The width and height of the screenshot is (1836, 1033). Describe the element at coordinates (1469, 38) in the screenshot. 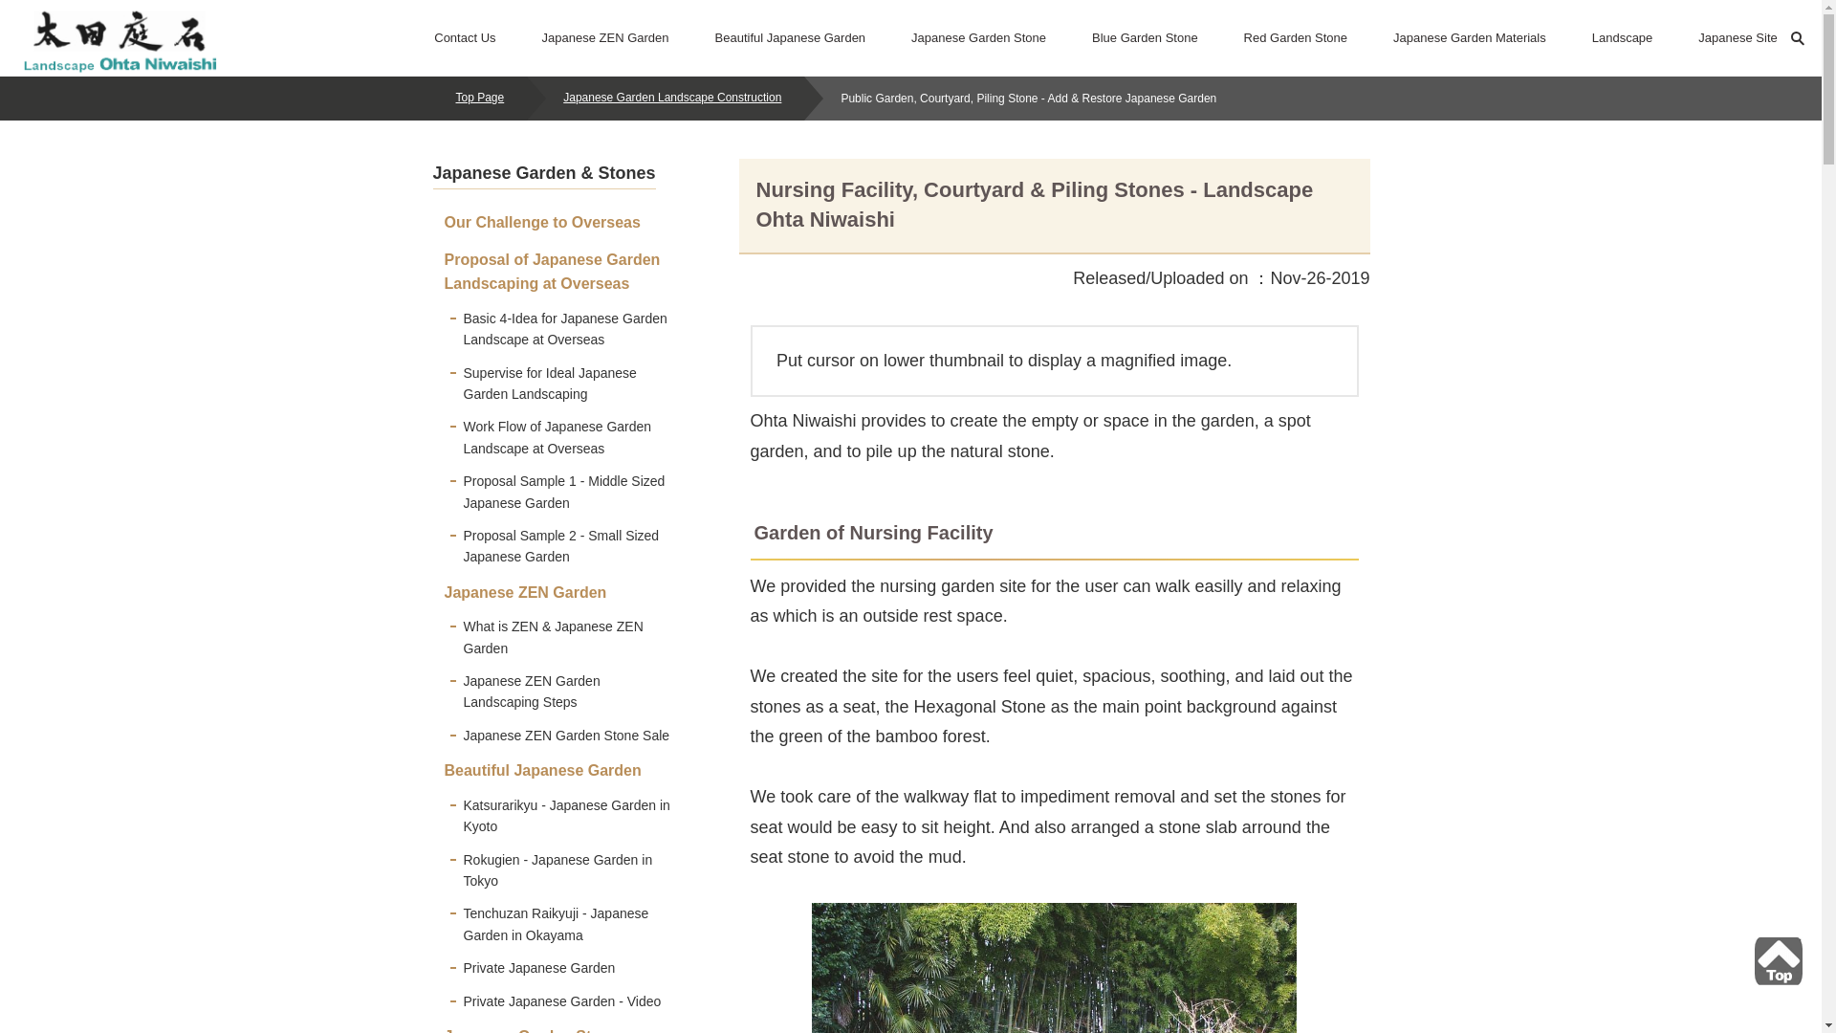

I see `Japanese Garden Materials` at that location.